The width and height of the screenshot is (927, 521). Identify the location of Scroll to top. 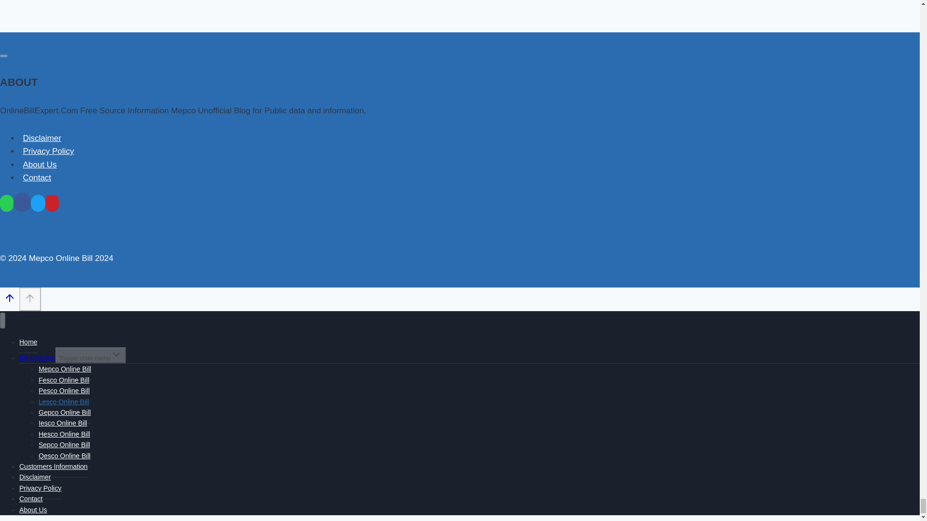
(30, 299).